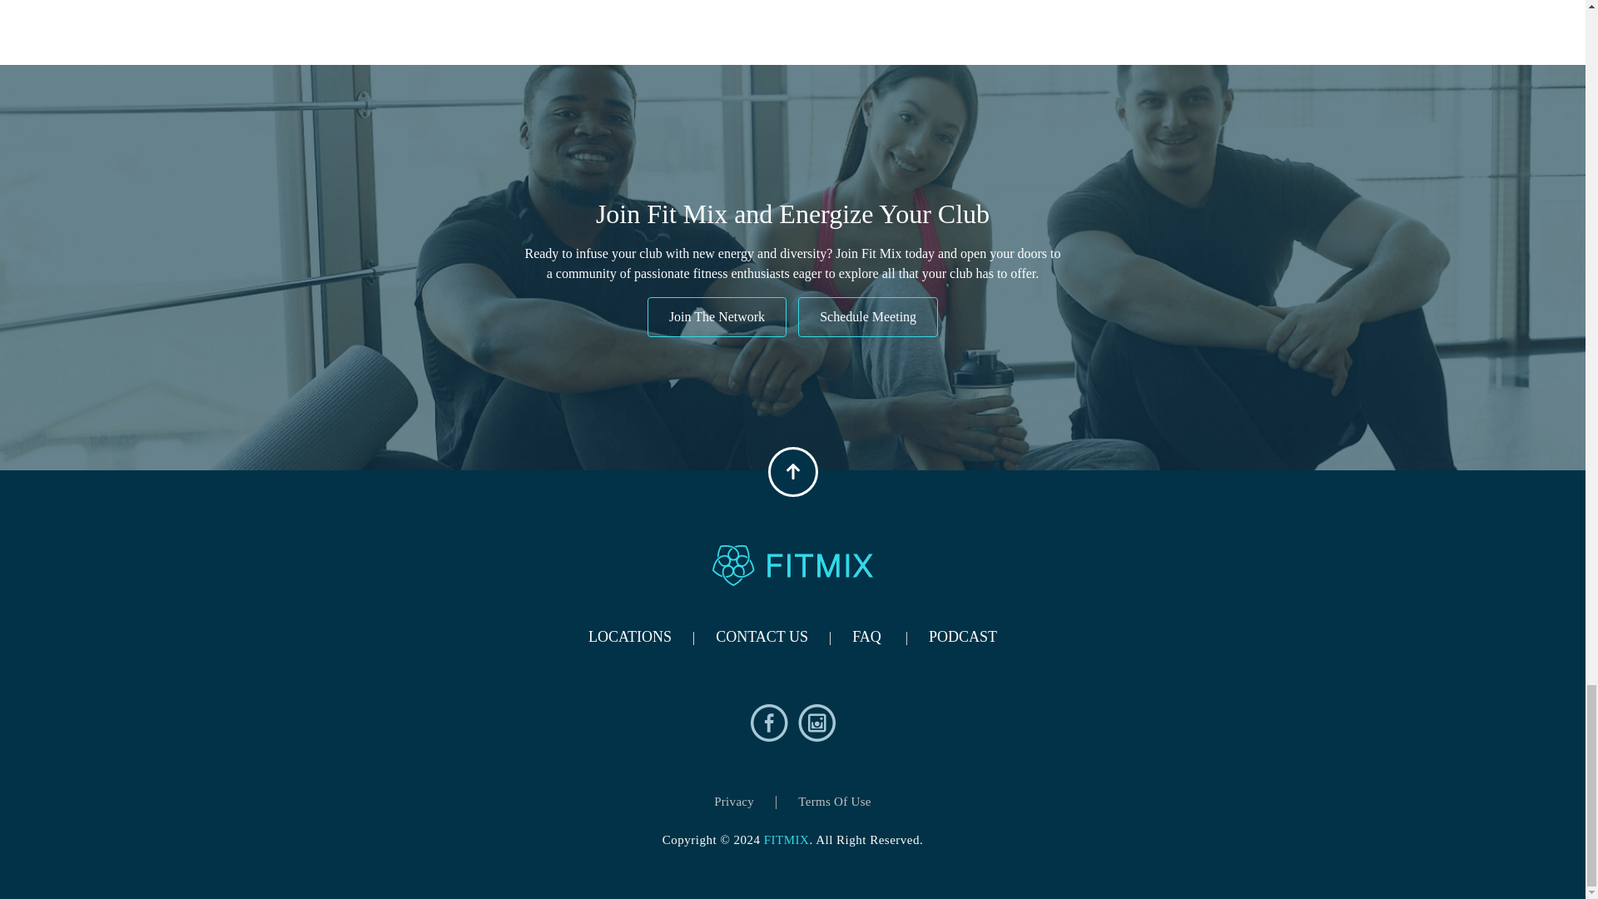  What do you see at coordinates (834, 801) in the screenshot?
I see `Terms Of Use` at bounding box center [834, 801].